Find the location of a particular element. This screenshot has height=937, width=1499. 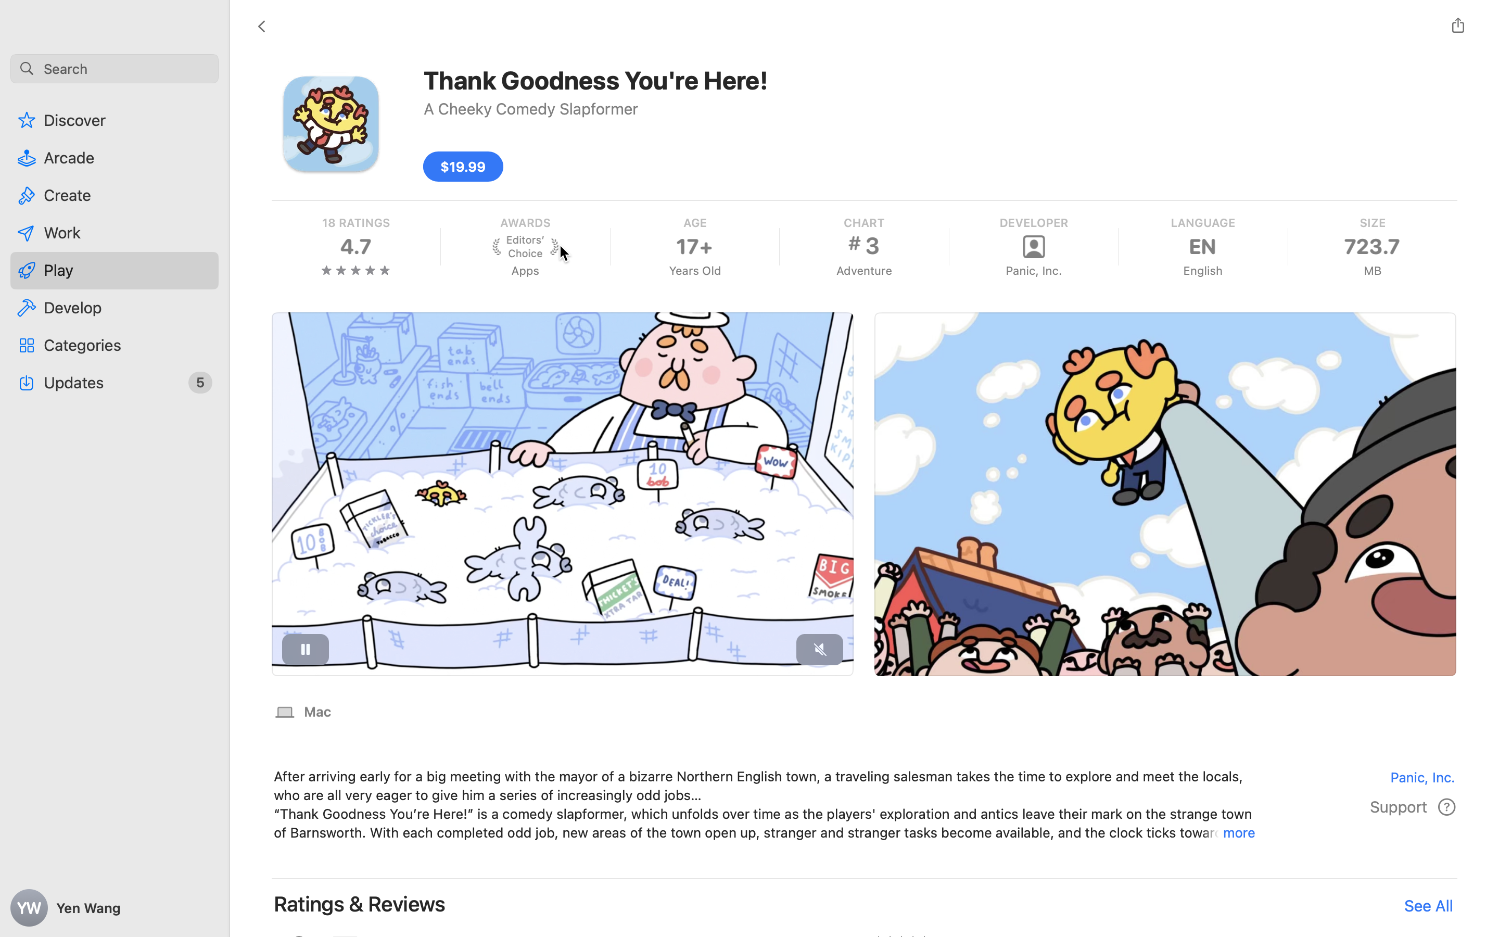

EN is located at coordinates (1203, 247).